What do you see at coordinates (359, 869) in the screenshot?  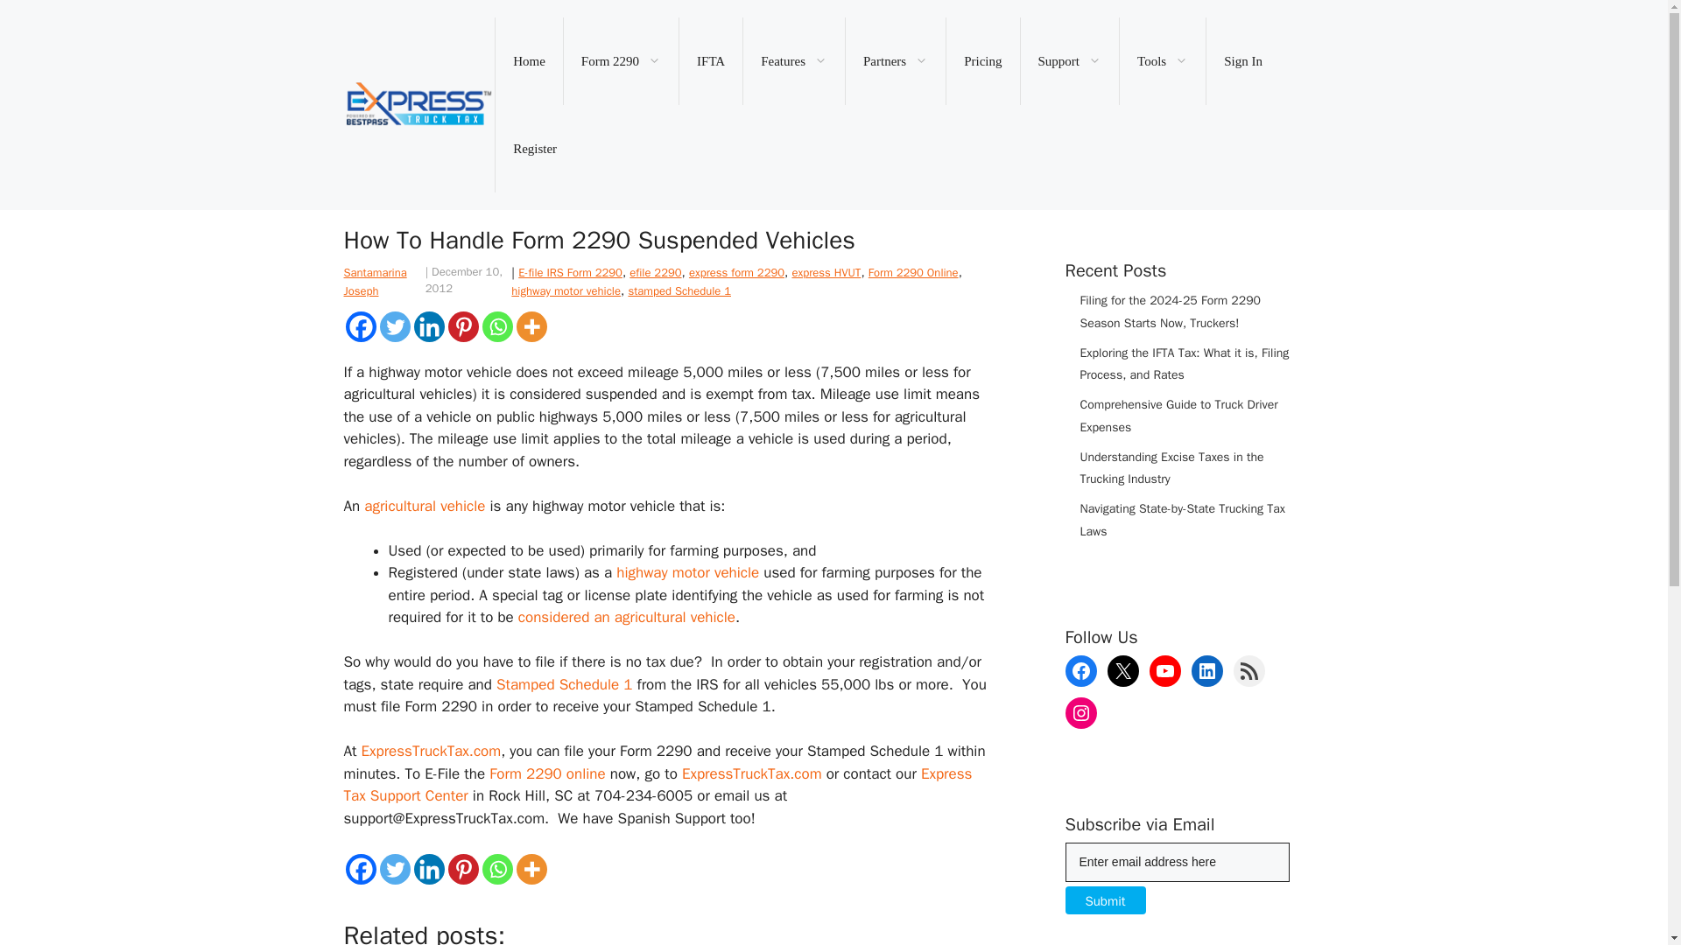 I see `Facebook` at bounding box center [359, 869].